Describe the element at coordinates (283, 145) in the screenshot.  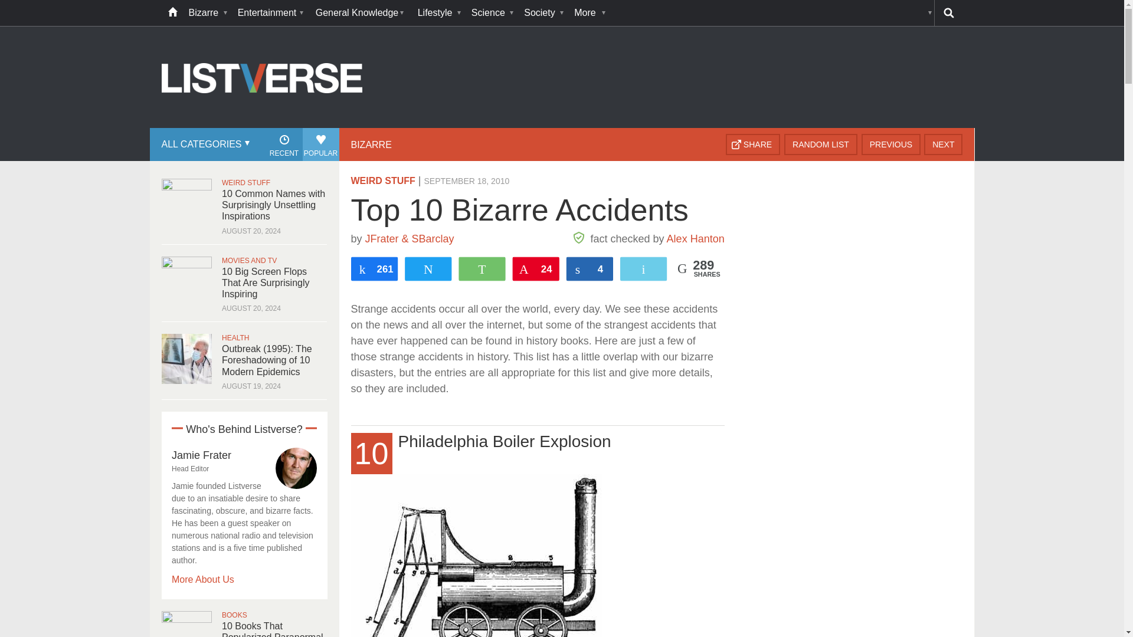
I see `Recent` at that location.